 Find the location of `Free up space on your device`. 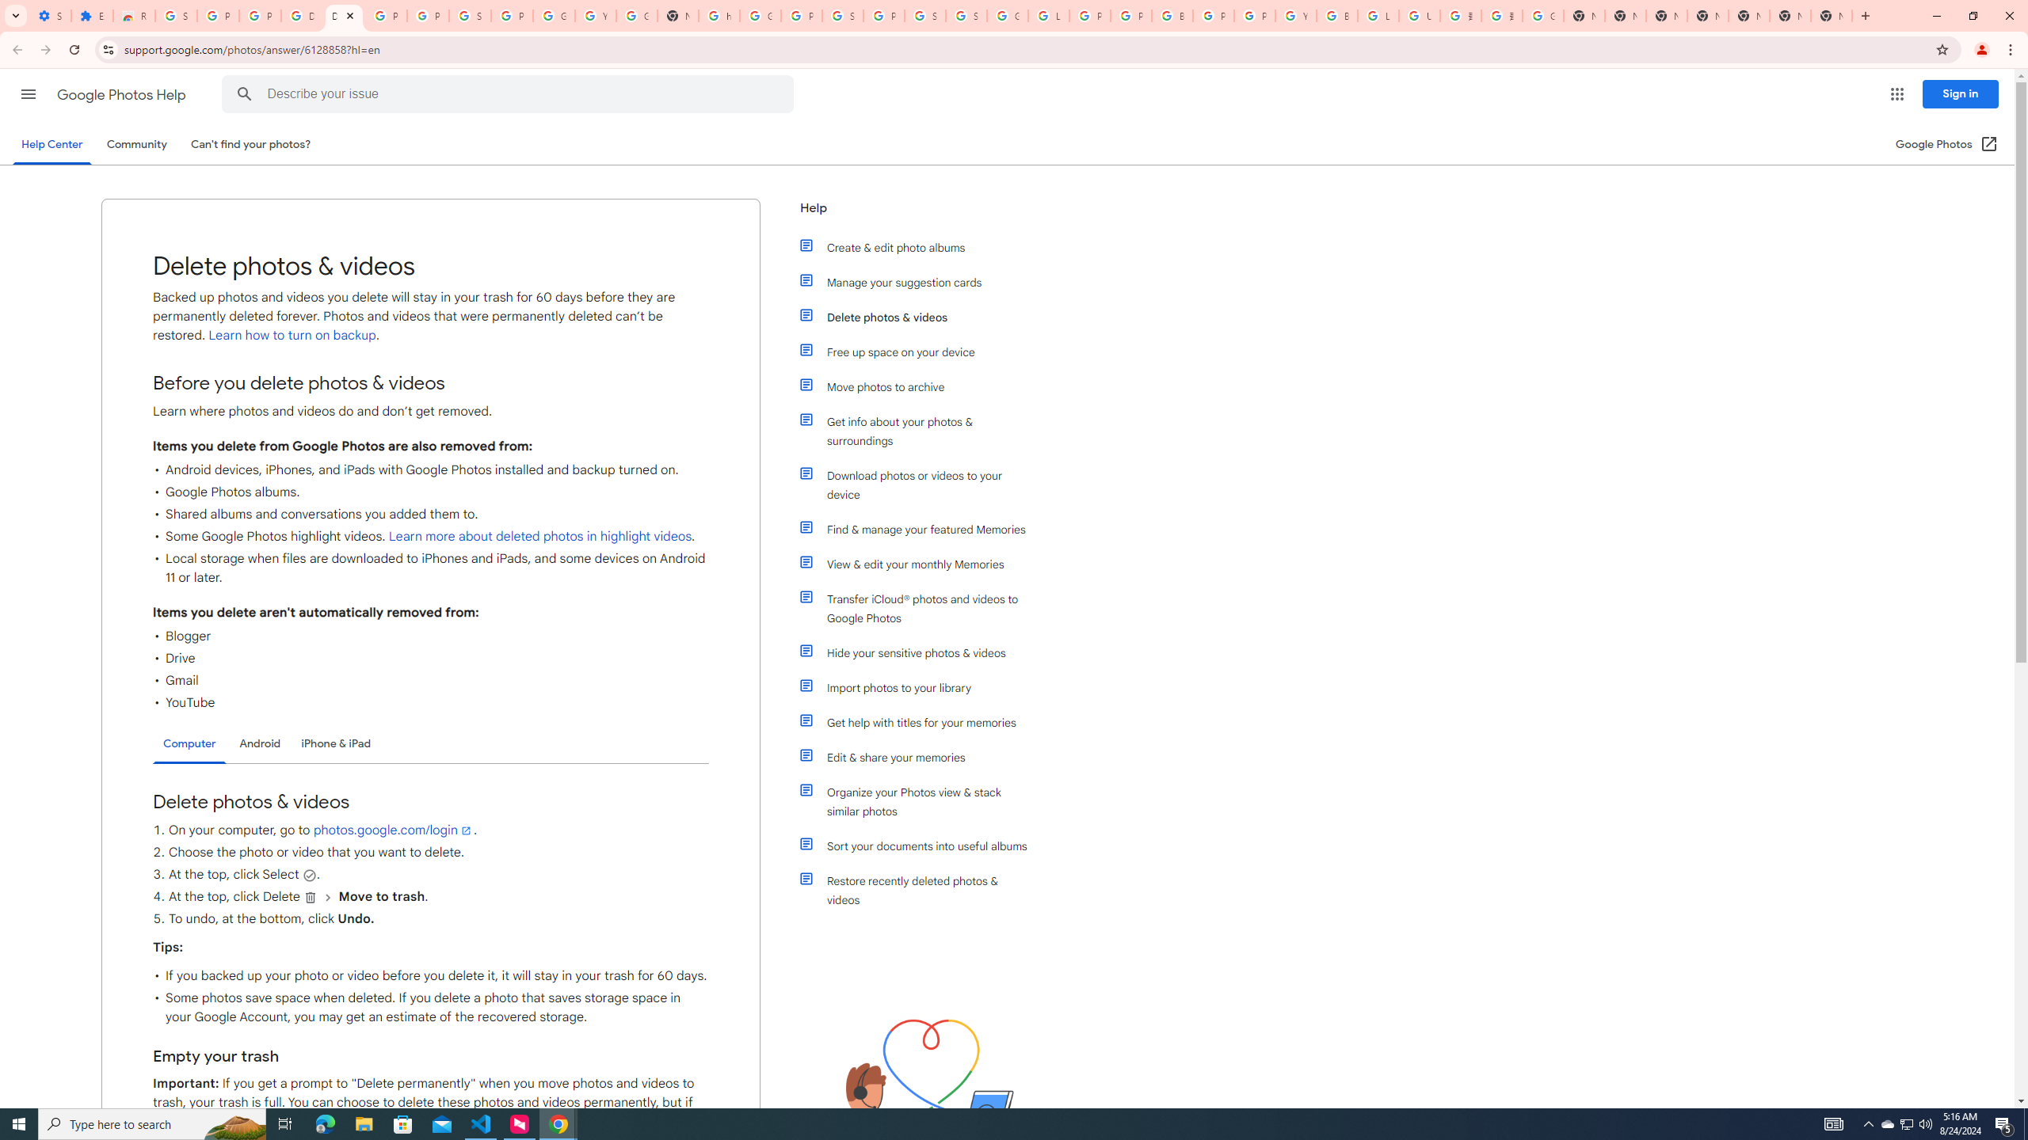

Free up space on your device is located at coordinates (921, 351).